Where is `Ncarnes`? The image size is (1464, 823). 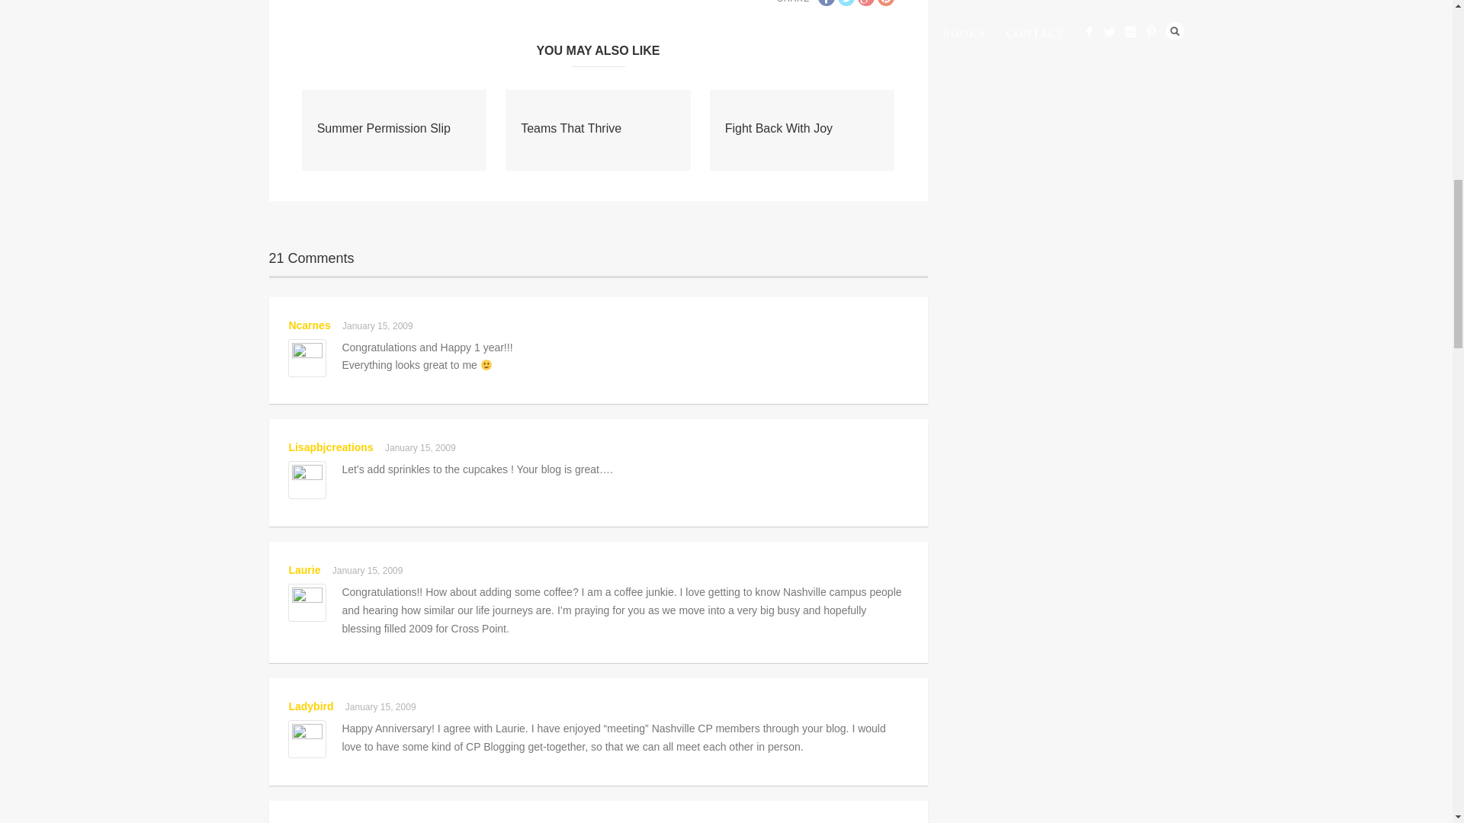
Ncarnes is located at coordinates (310, 325).